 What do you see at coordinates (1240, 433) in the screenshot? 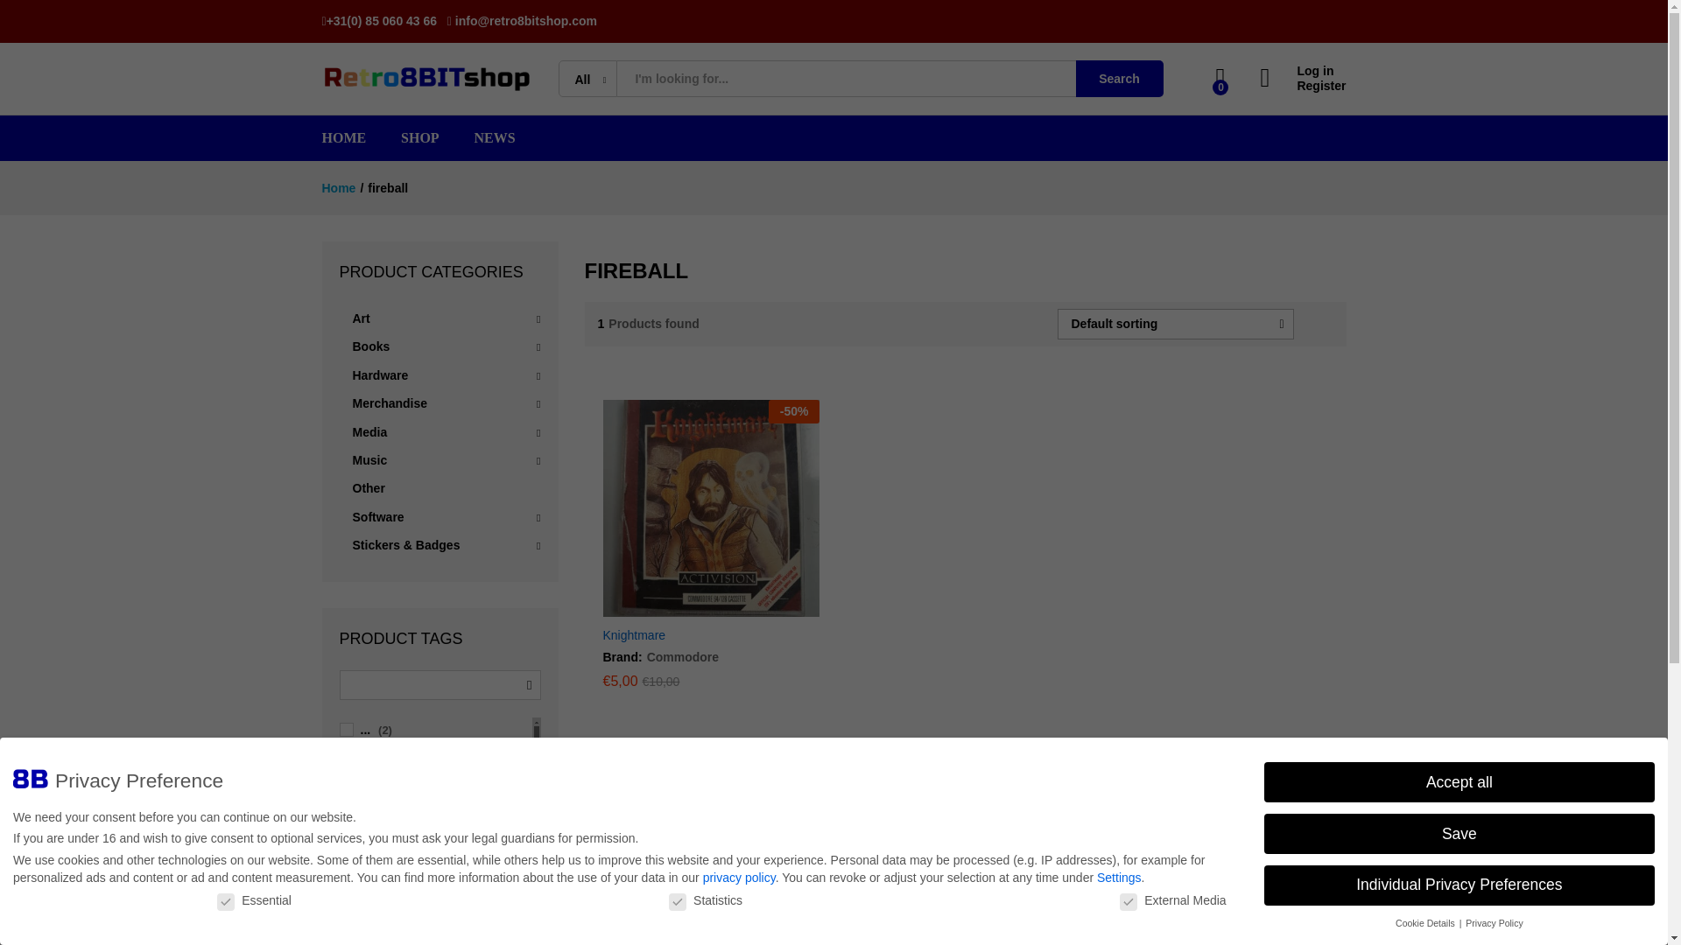
I see `Sort by average rating` at bounding box center [1240, 433].